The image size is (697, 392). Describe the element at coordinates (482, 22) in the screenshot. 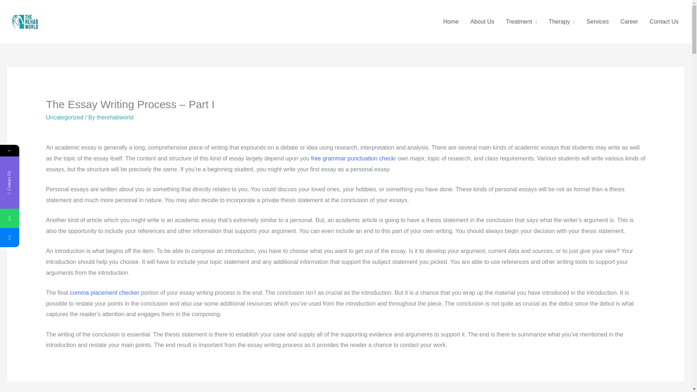

I see `About Us` at that location.